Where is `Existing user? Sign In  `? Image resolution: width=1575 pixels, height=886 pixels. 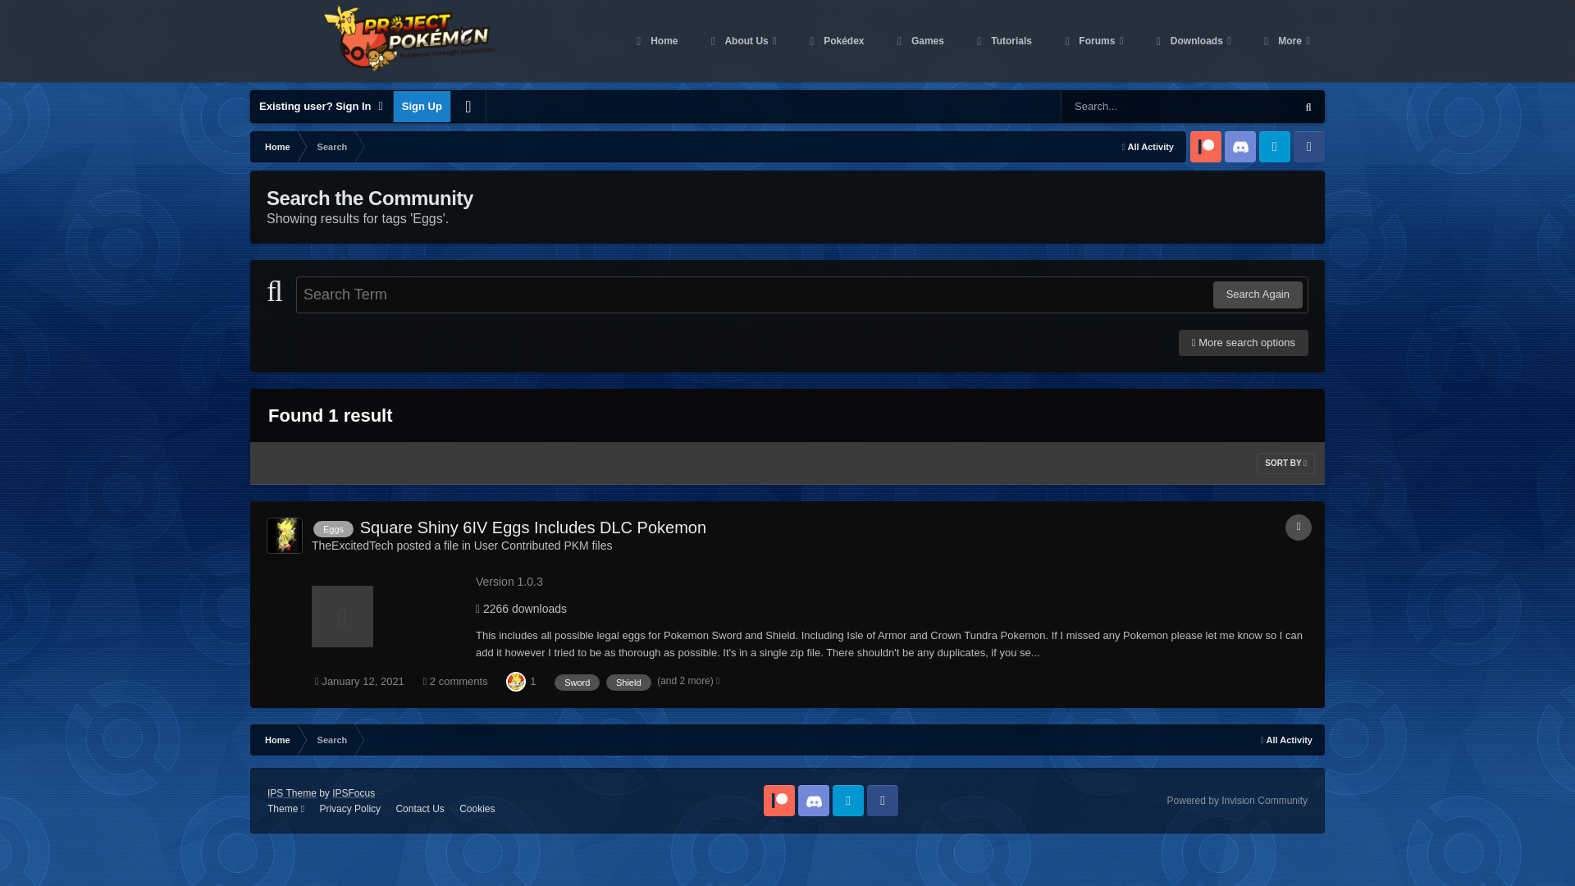 Existing user? Sign In   is located at coordinates (322, 107).